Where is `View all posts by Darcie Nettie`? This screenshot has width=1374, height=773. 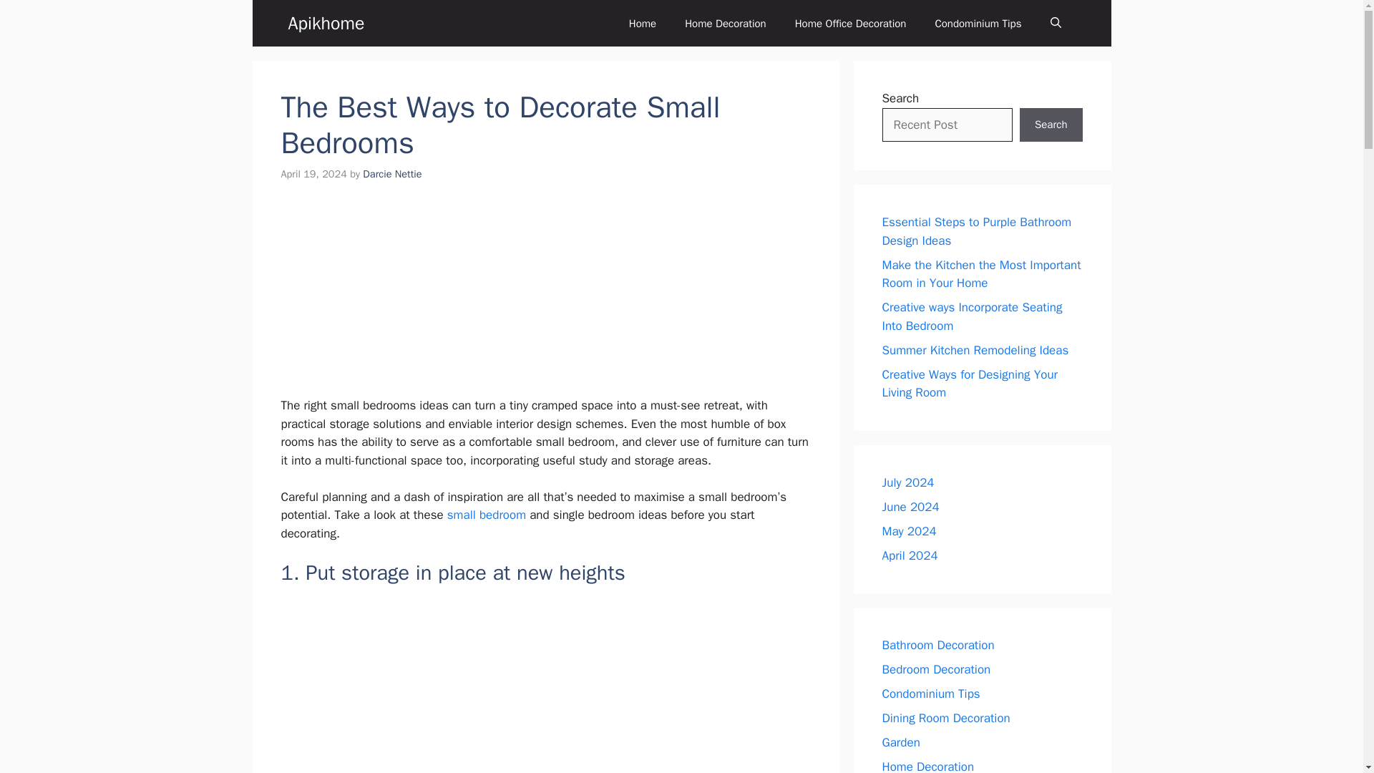 View all posts by Darcie Nettie is located at coordinates (392, 173).